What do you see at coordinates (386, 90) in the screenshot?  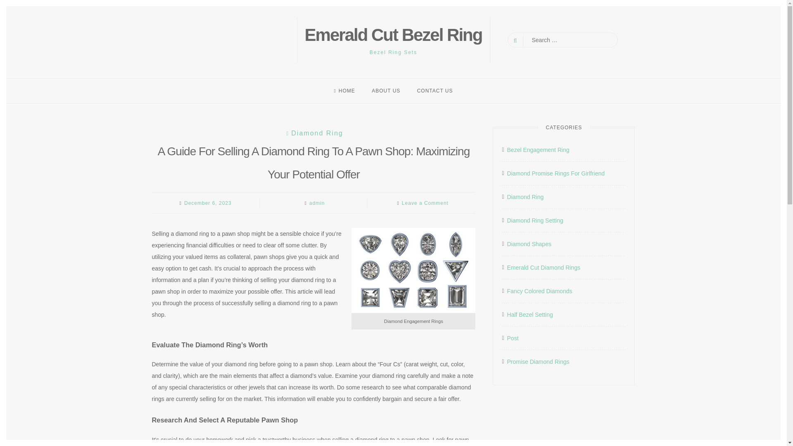 I see `ABOUT US` at bounding box center [386, 90].